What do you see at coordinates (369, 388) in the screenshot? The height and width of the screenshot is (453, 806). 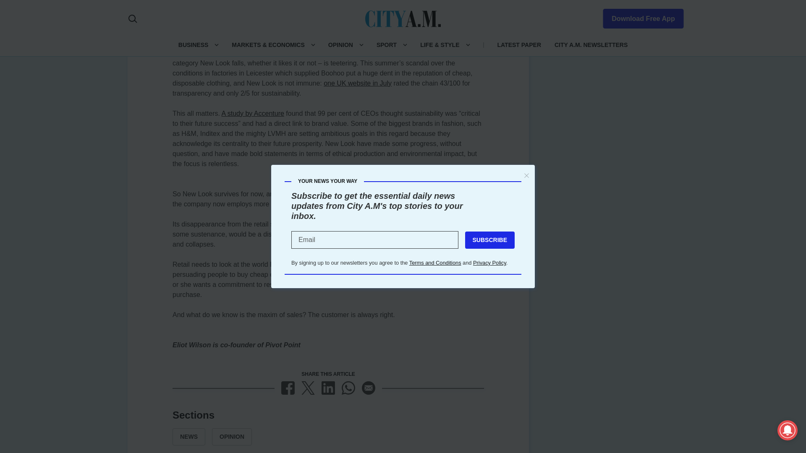 I see `Email` at bounding box center [369, 388].